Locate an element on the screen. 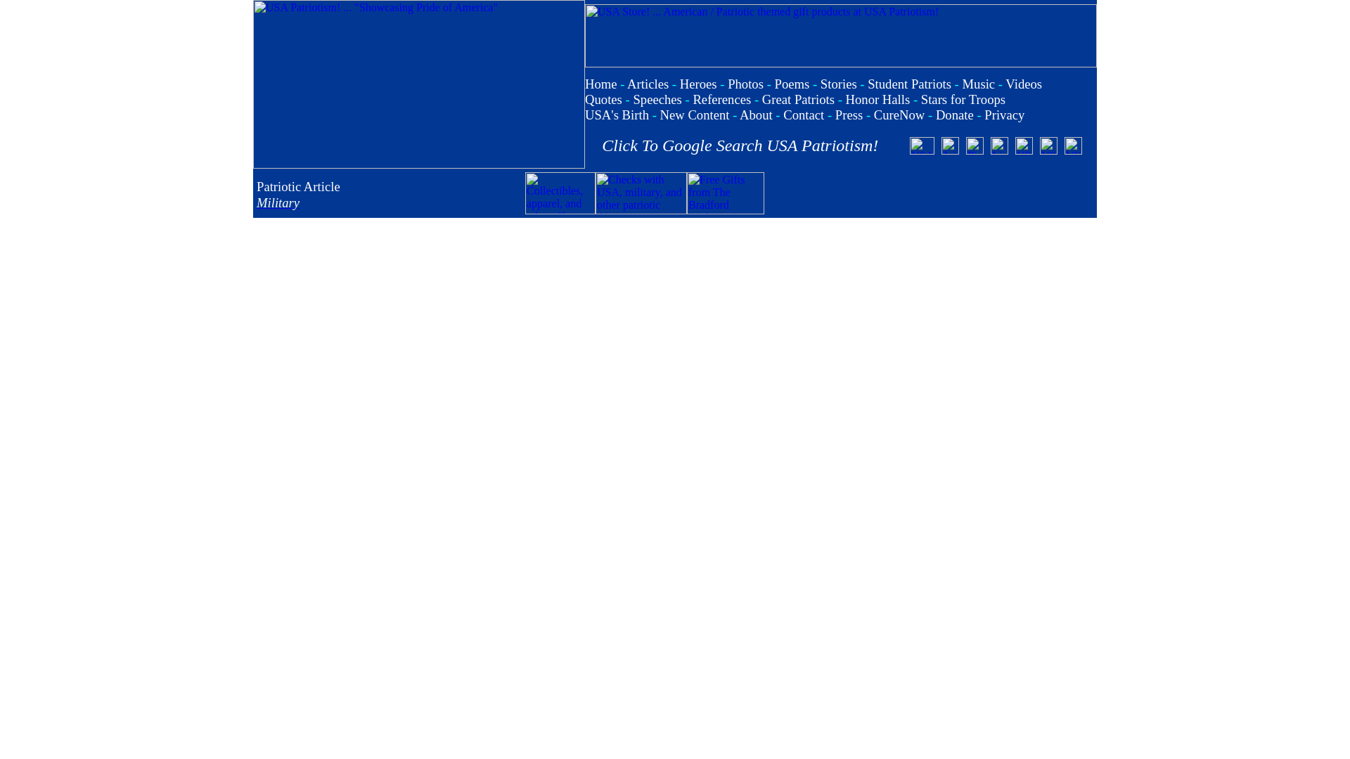 This screenshot has height=759, width=1350. Quotes is located at coordinates (603, 99).